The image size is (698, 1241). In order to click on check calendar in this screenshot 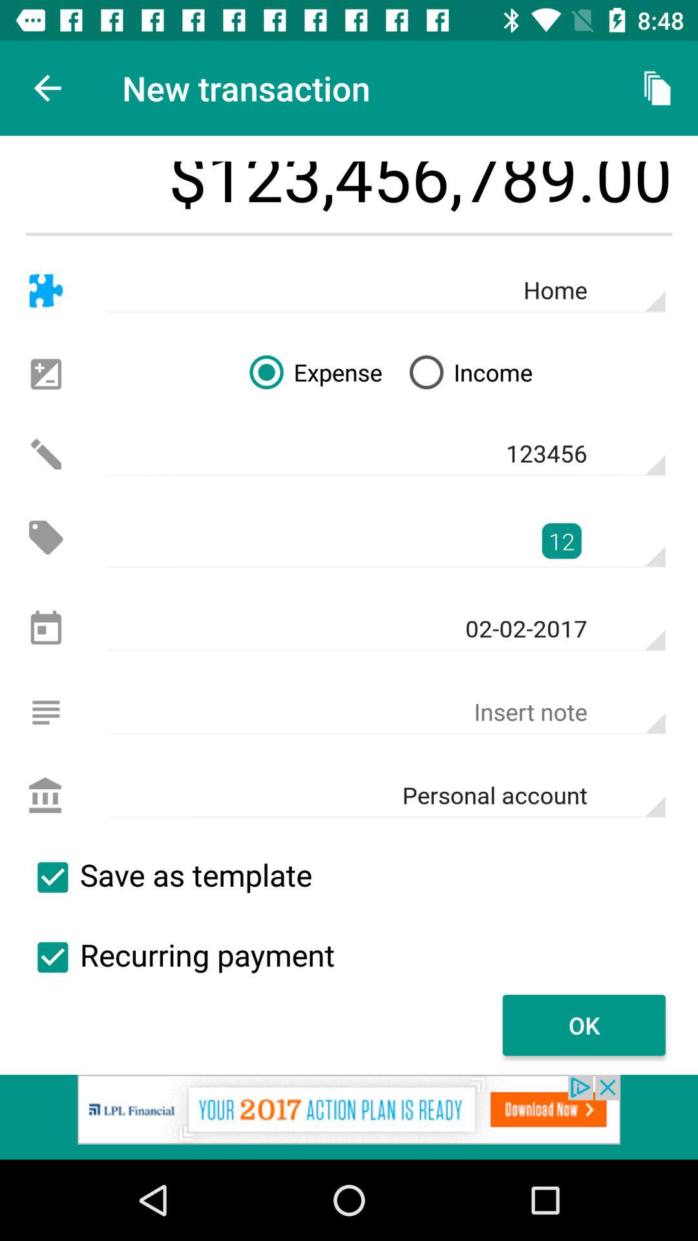, I will do `click(45, 630)`.